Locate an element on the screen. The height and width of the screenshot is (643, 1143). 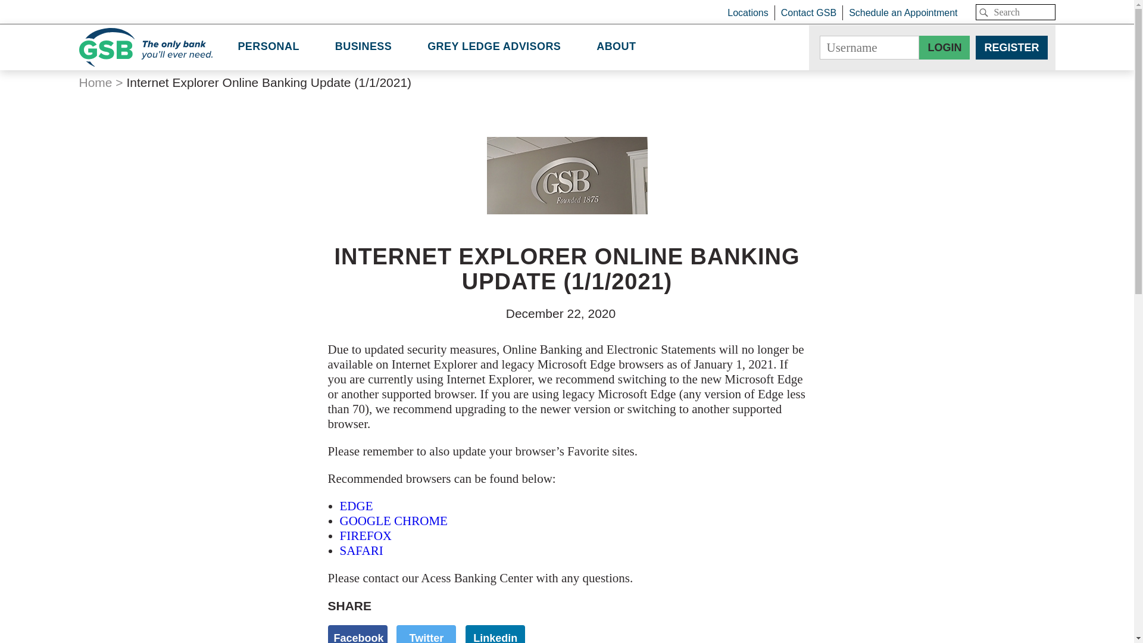
Contact GSB is located at coordinates (812, 12).